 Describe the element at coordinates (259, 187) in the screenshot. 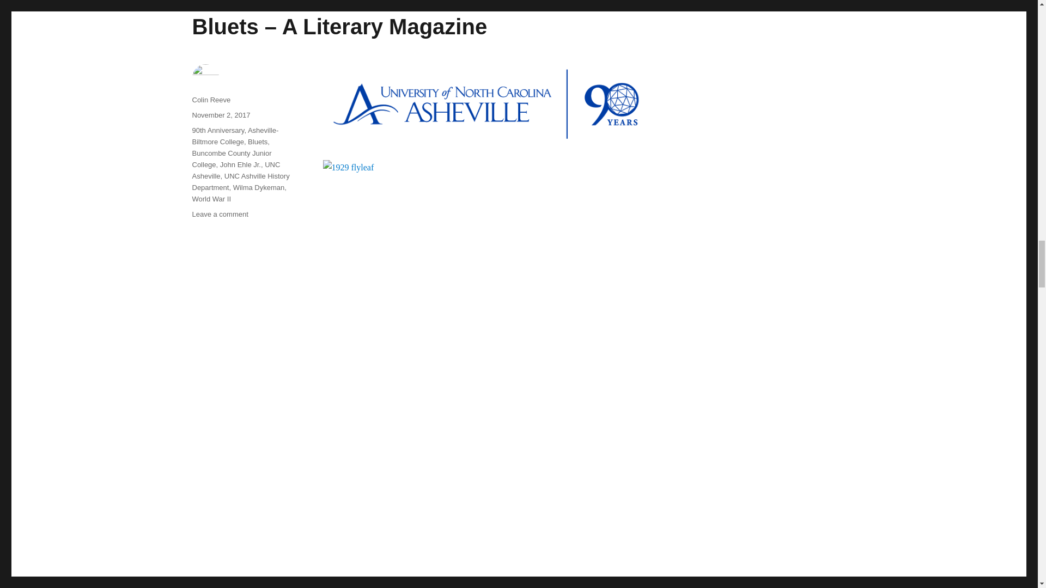

I see `Wilma Dykeman` at that location.